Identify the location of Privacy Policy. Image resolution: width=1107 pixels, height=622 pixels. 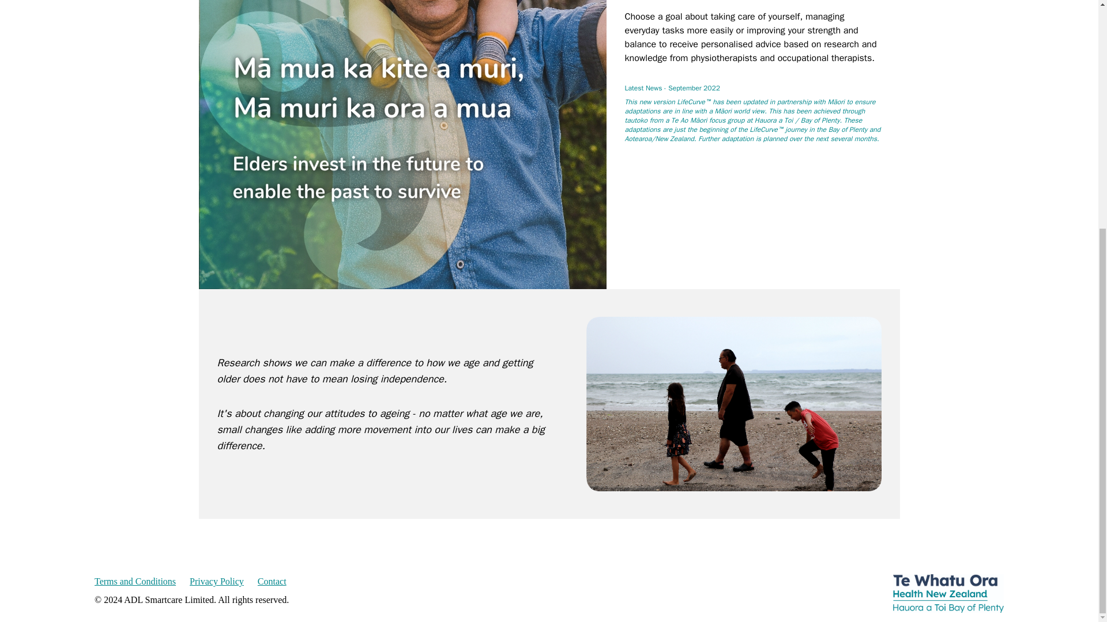
(216, 581).